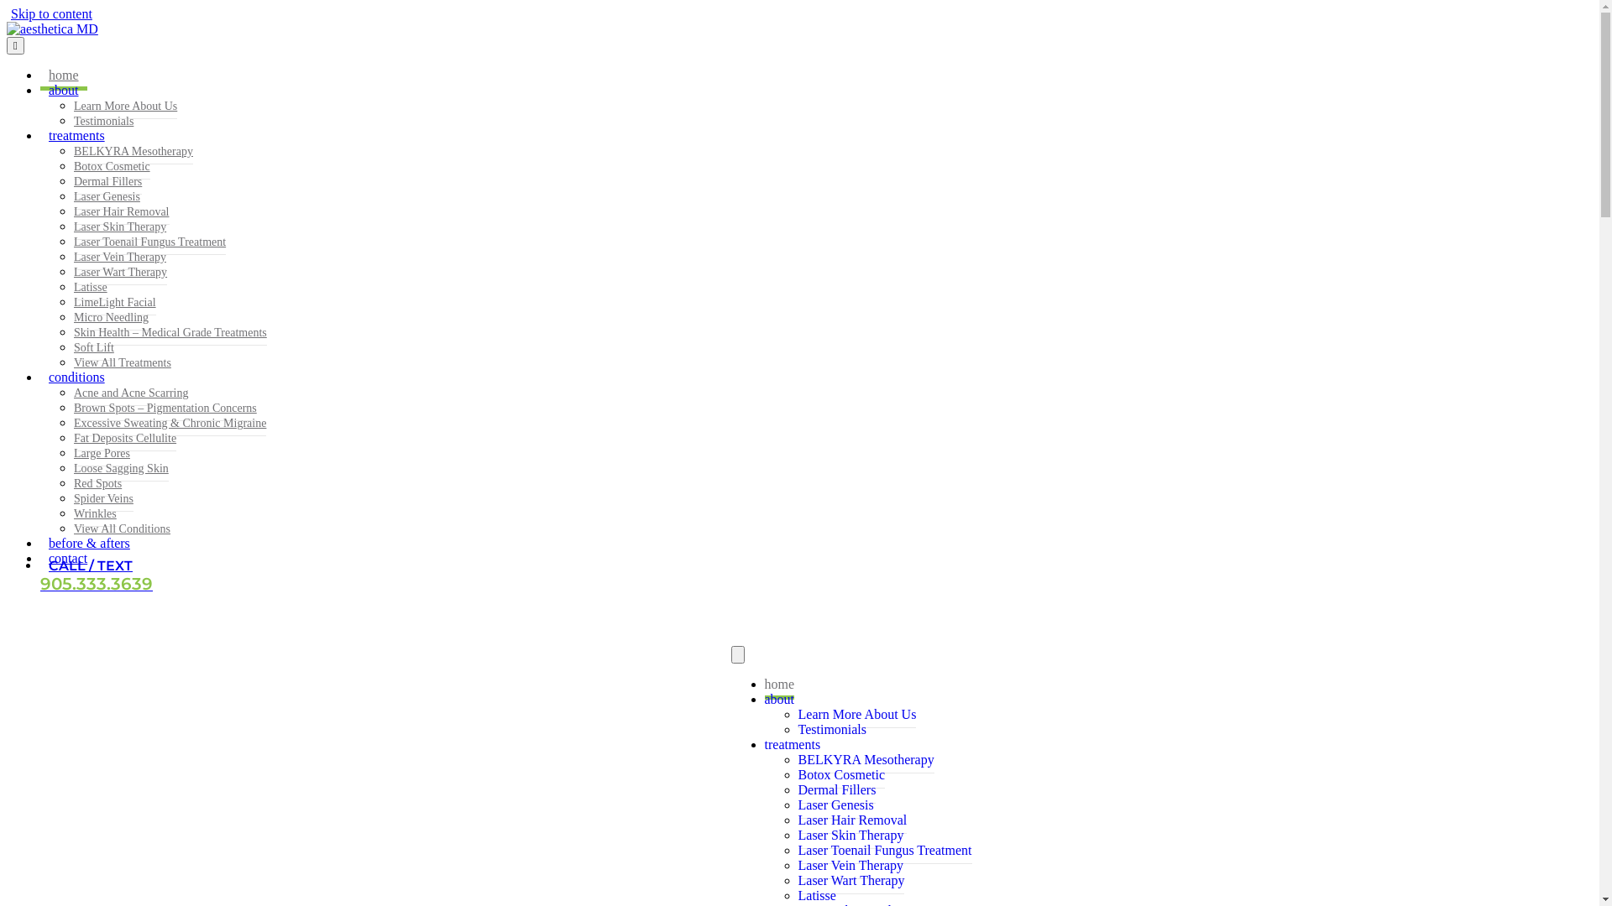 This screenshot has width=1612, height=906. Describe the element at coordinates (149, 242) in the screenshot. I see `Laser Toenail Fungus Treatment` at that location.